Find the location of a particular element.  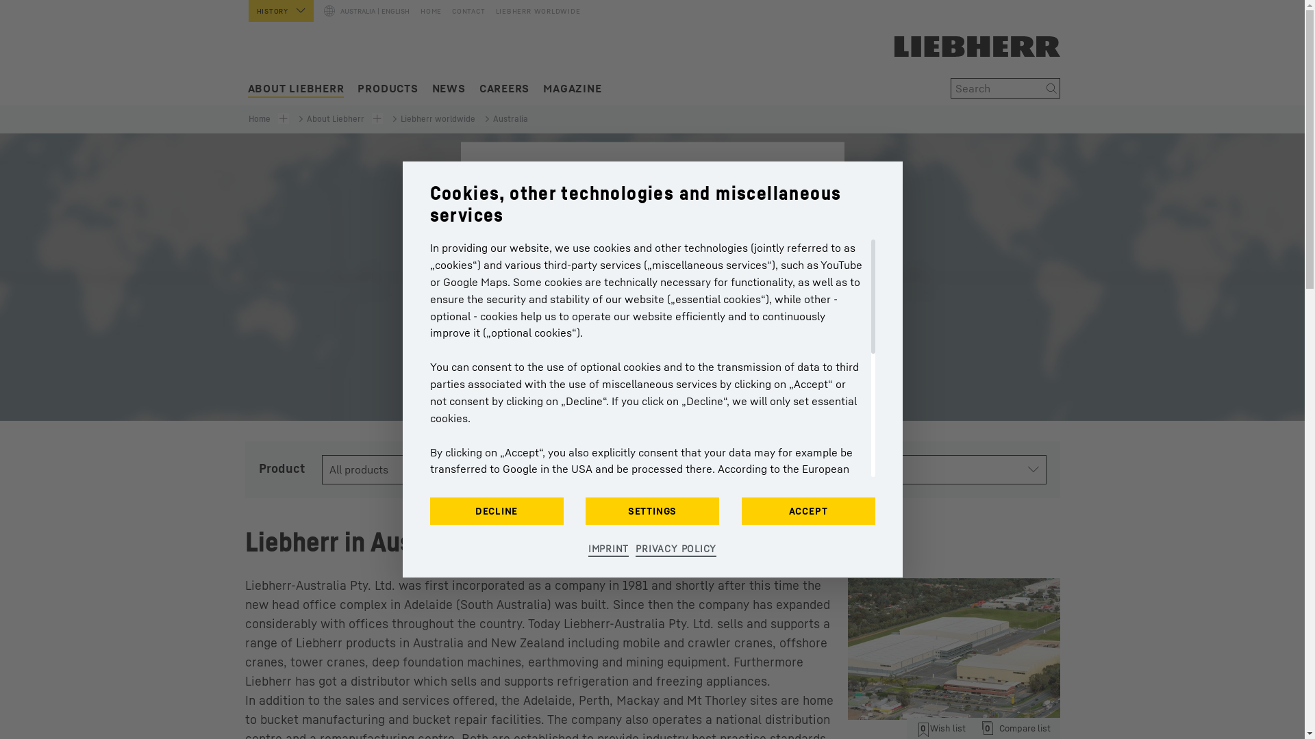

MAGAZINE is located at coordinates (573, 89).